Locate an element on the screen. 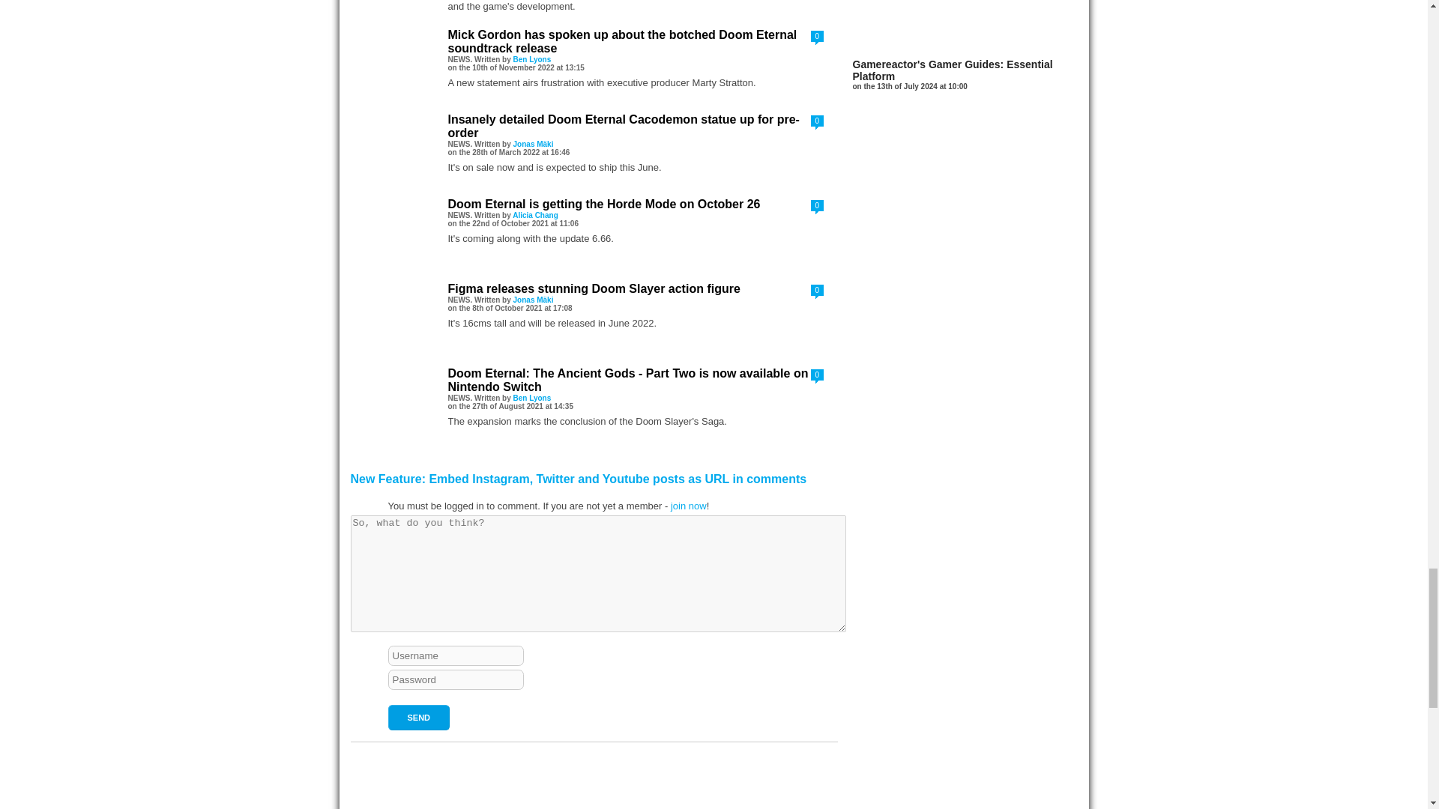 Image resolution: width=1439 pixels, height=809 pixels. Send is located at coordinates (419, 718).